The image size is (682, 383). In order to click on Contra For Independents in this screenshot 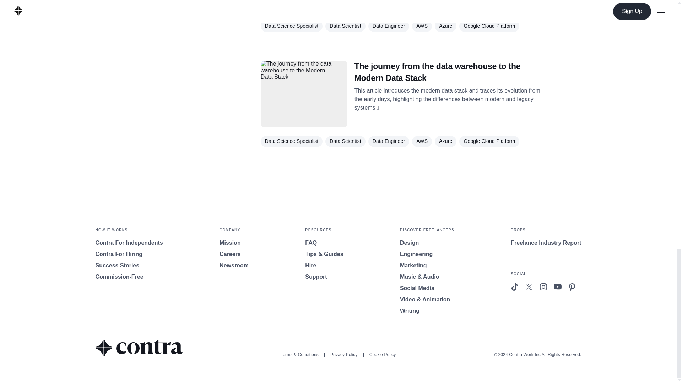, I will do `click(129, 243)`.